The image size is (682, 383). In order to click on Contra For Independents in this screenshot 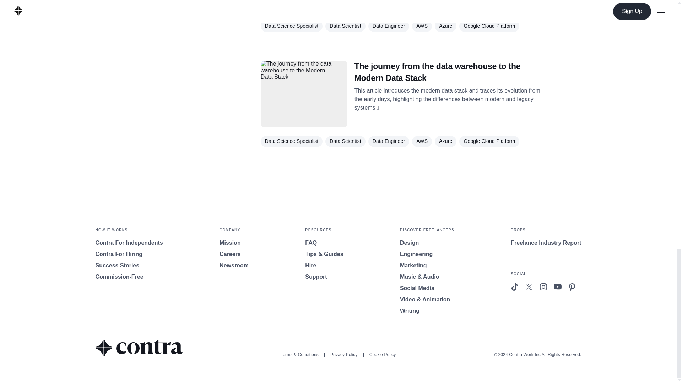, I will do `click(129, 243)`.